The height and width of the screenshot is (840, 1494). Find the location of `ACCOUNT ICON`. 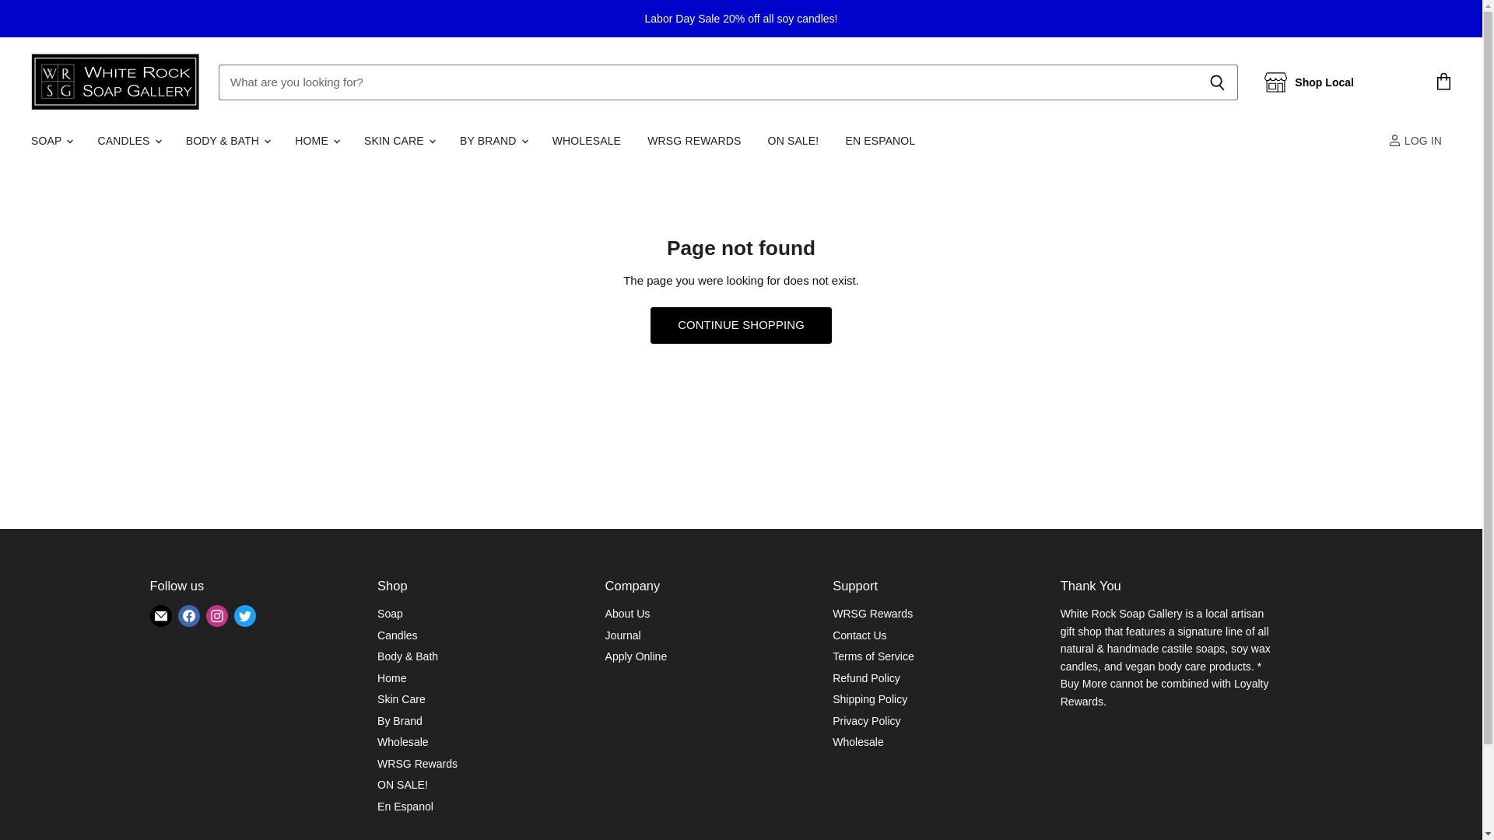

ACCOUNT ICON is located at coordinates (1394, 140).